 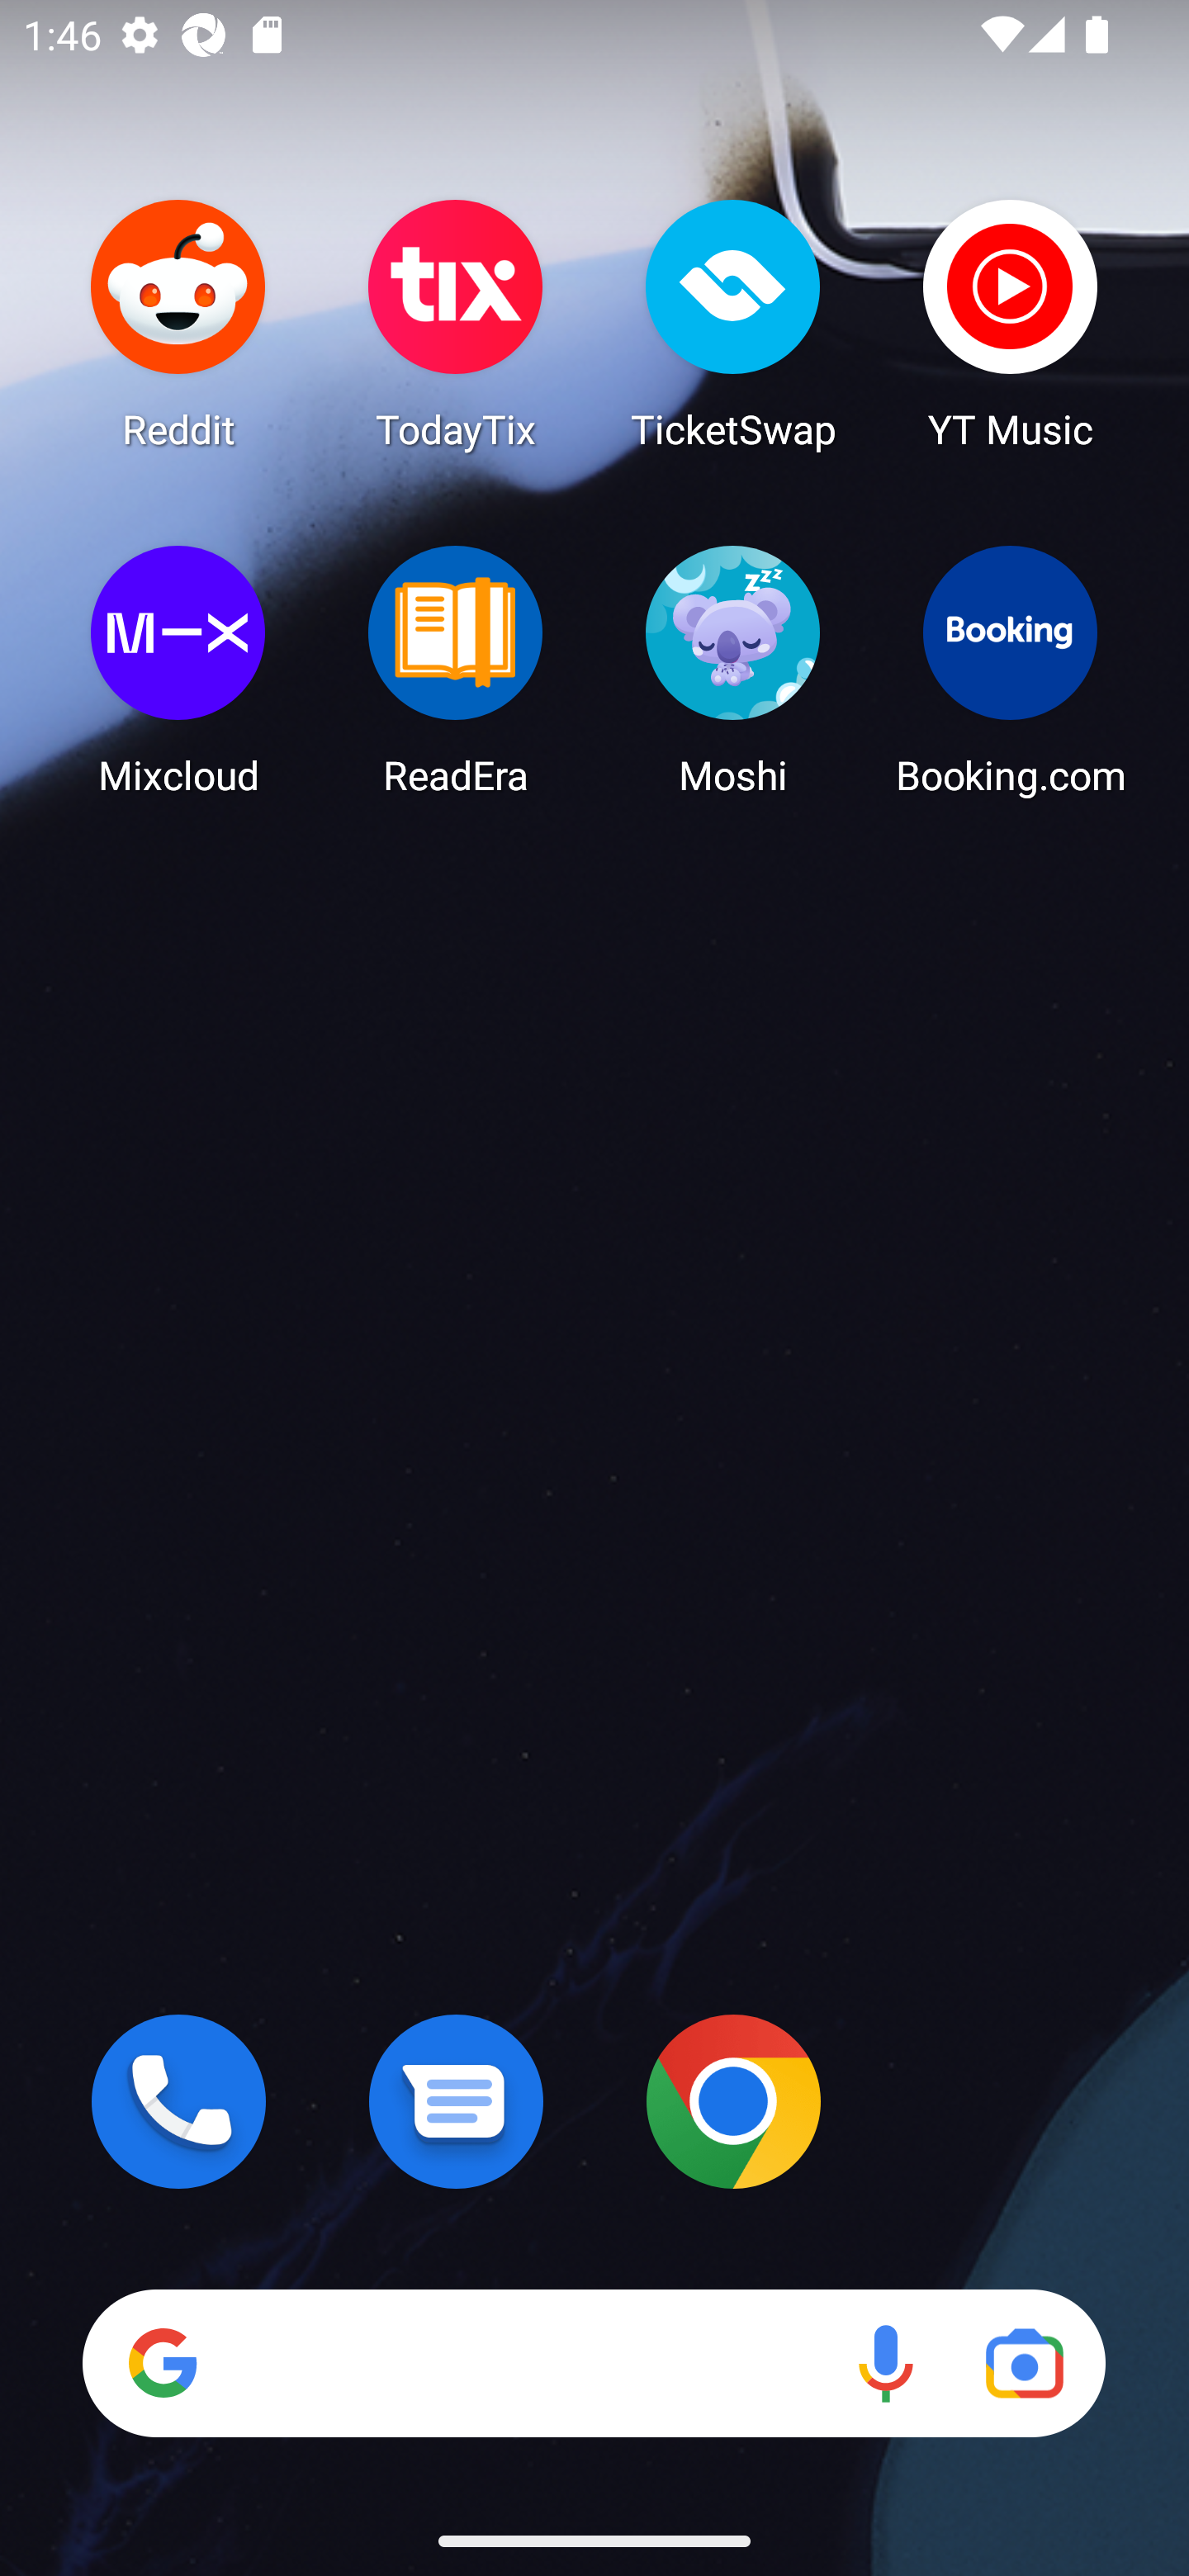 I want to click on Reddit, so click(x=178, y=324).